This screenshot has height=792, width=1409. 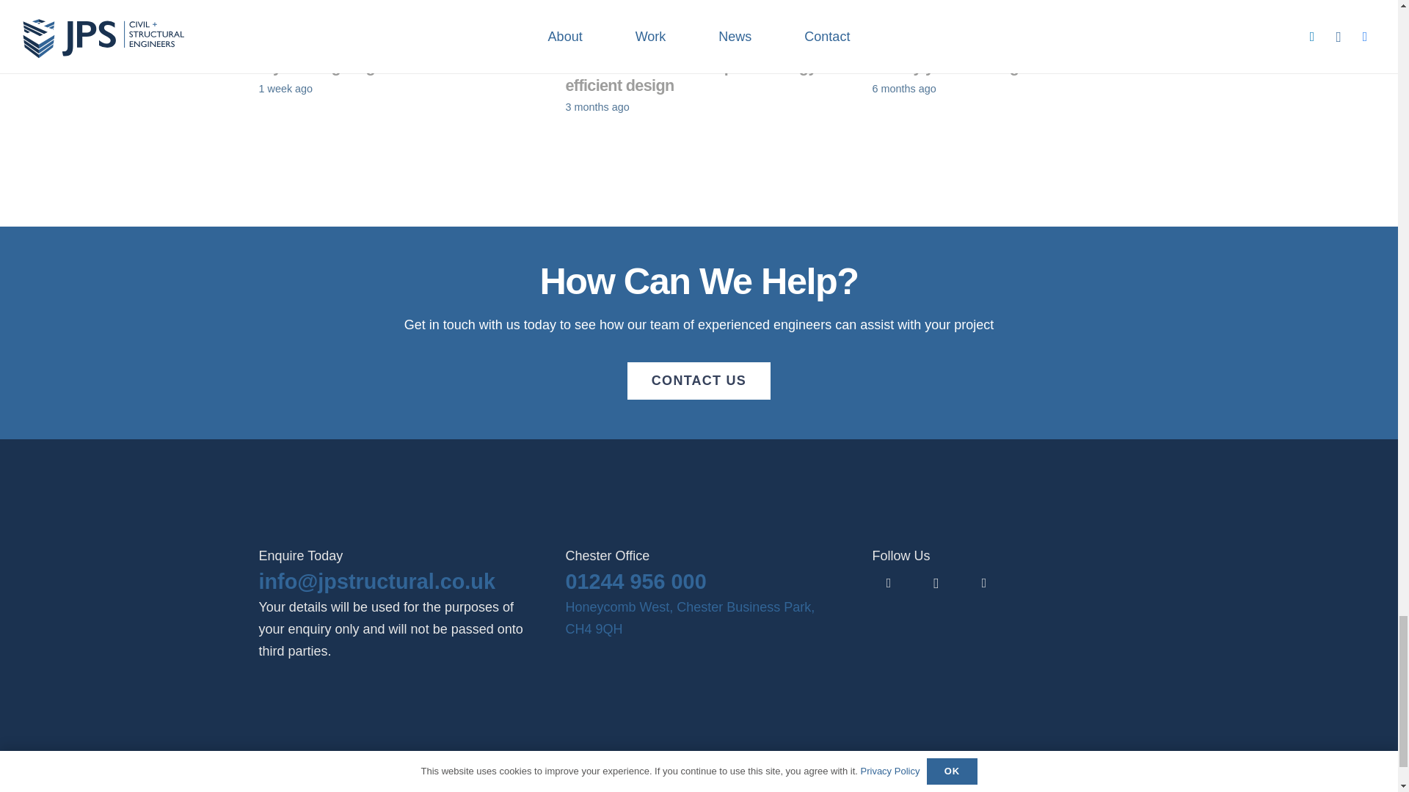 I want to click on LinkedIn, so click(x=888, y=583).